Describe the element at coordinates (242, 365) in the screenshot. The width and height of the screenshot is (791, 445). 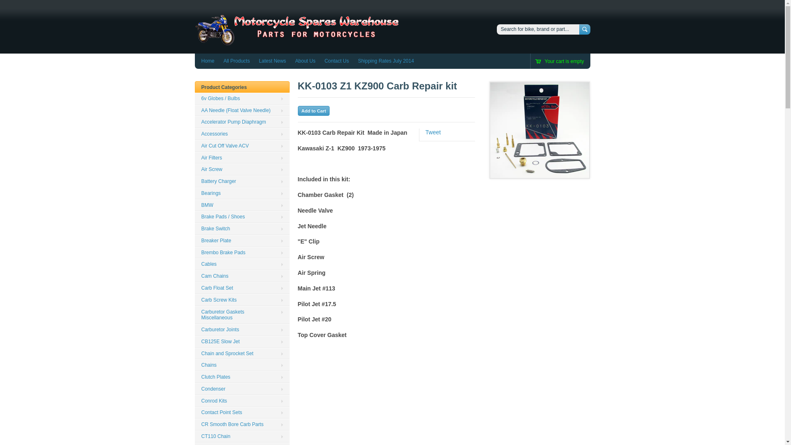
I see `Chains` at that location.